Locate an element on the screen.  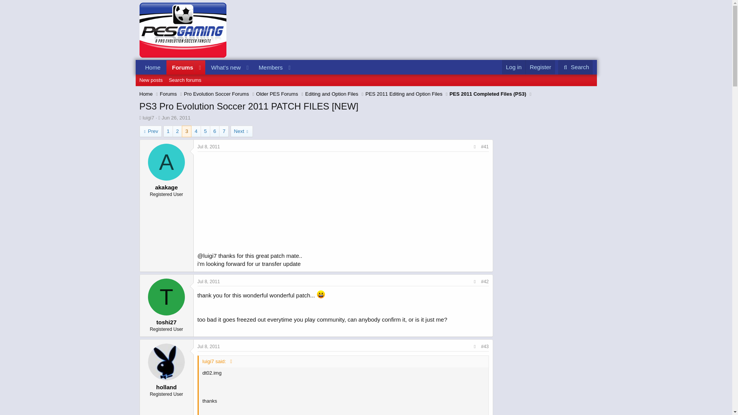
What's new is located at coordinates (540, 67).